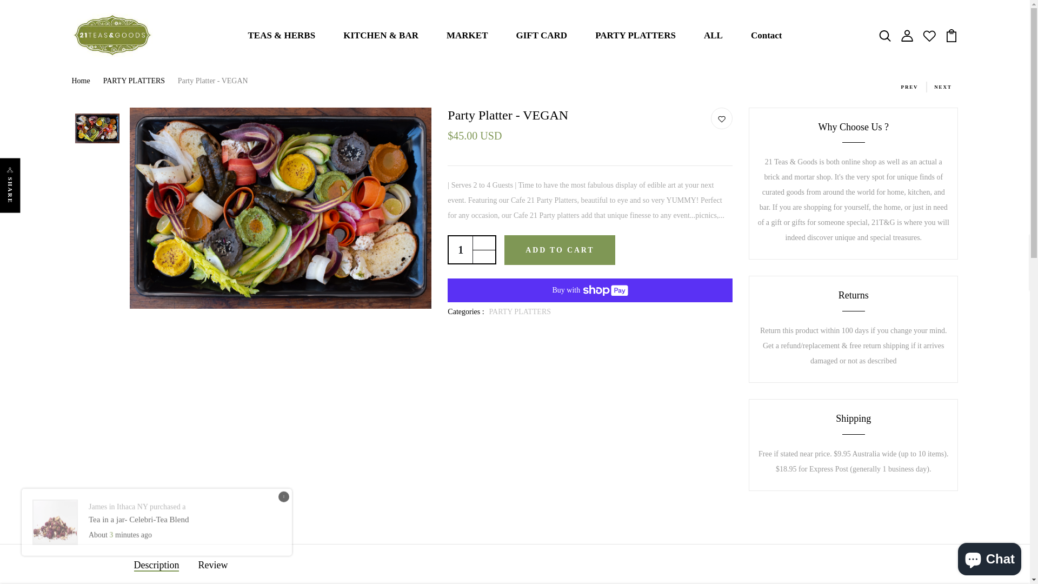  What do you see at coordinates (515, 525) in the screenshot?
I see `register` at bounding box center [515, 525].